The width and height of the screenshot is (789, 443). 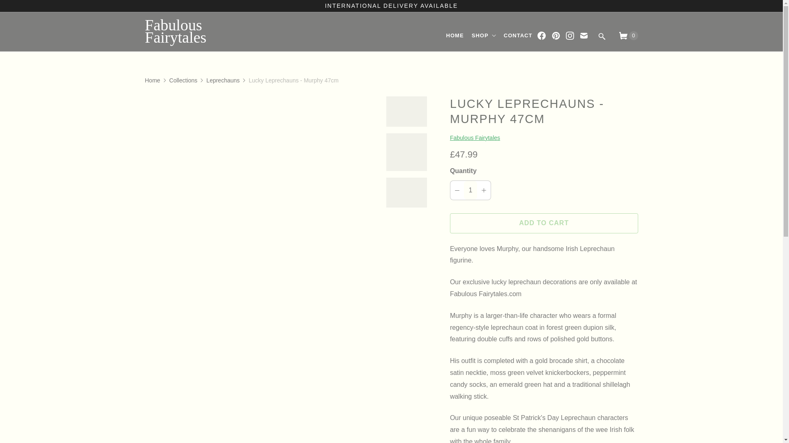 What do you see at coordinates (260, 102) in the screenshot?
I see `Murphy the Irish Leprechaun Figure` at bounding box center [260, 102].